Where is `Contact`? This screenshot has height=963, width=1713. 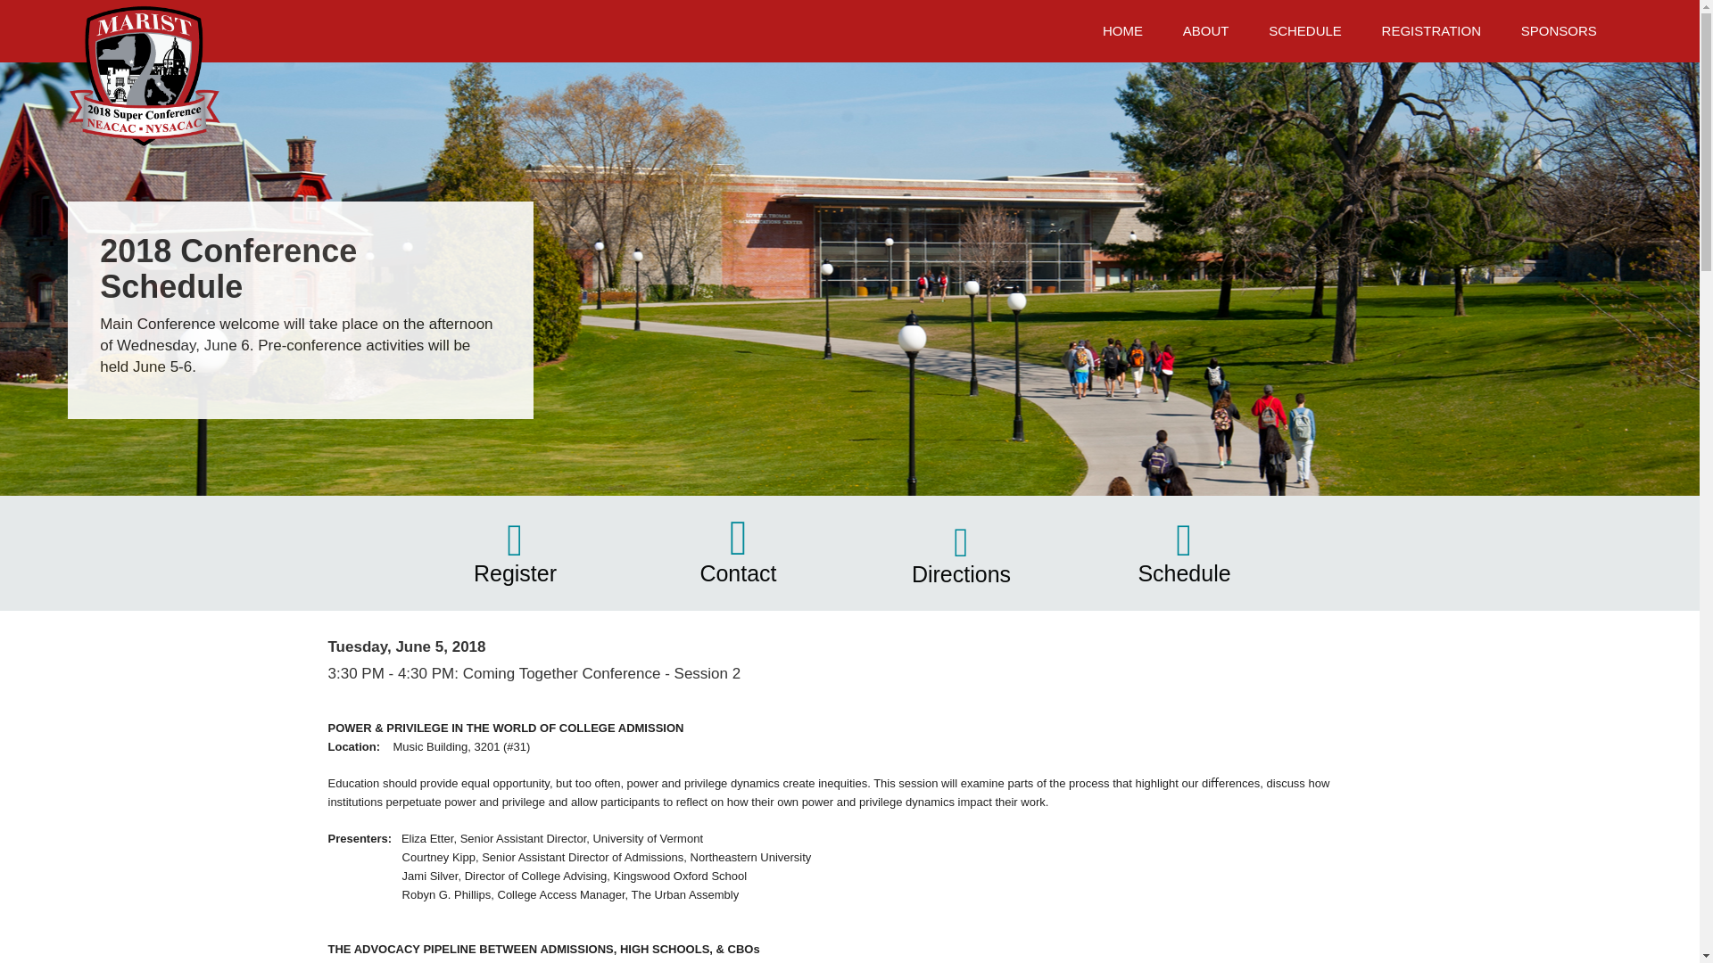
Contact is located at coordinates (737, 572).